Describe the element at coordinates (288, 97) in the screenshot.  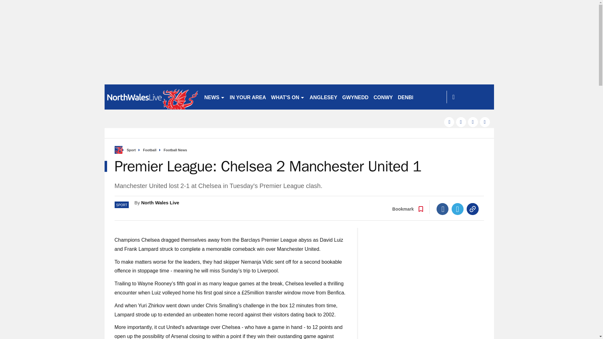
I see `WHAT'S ON` at that location.